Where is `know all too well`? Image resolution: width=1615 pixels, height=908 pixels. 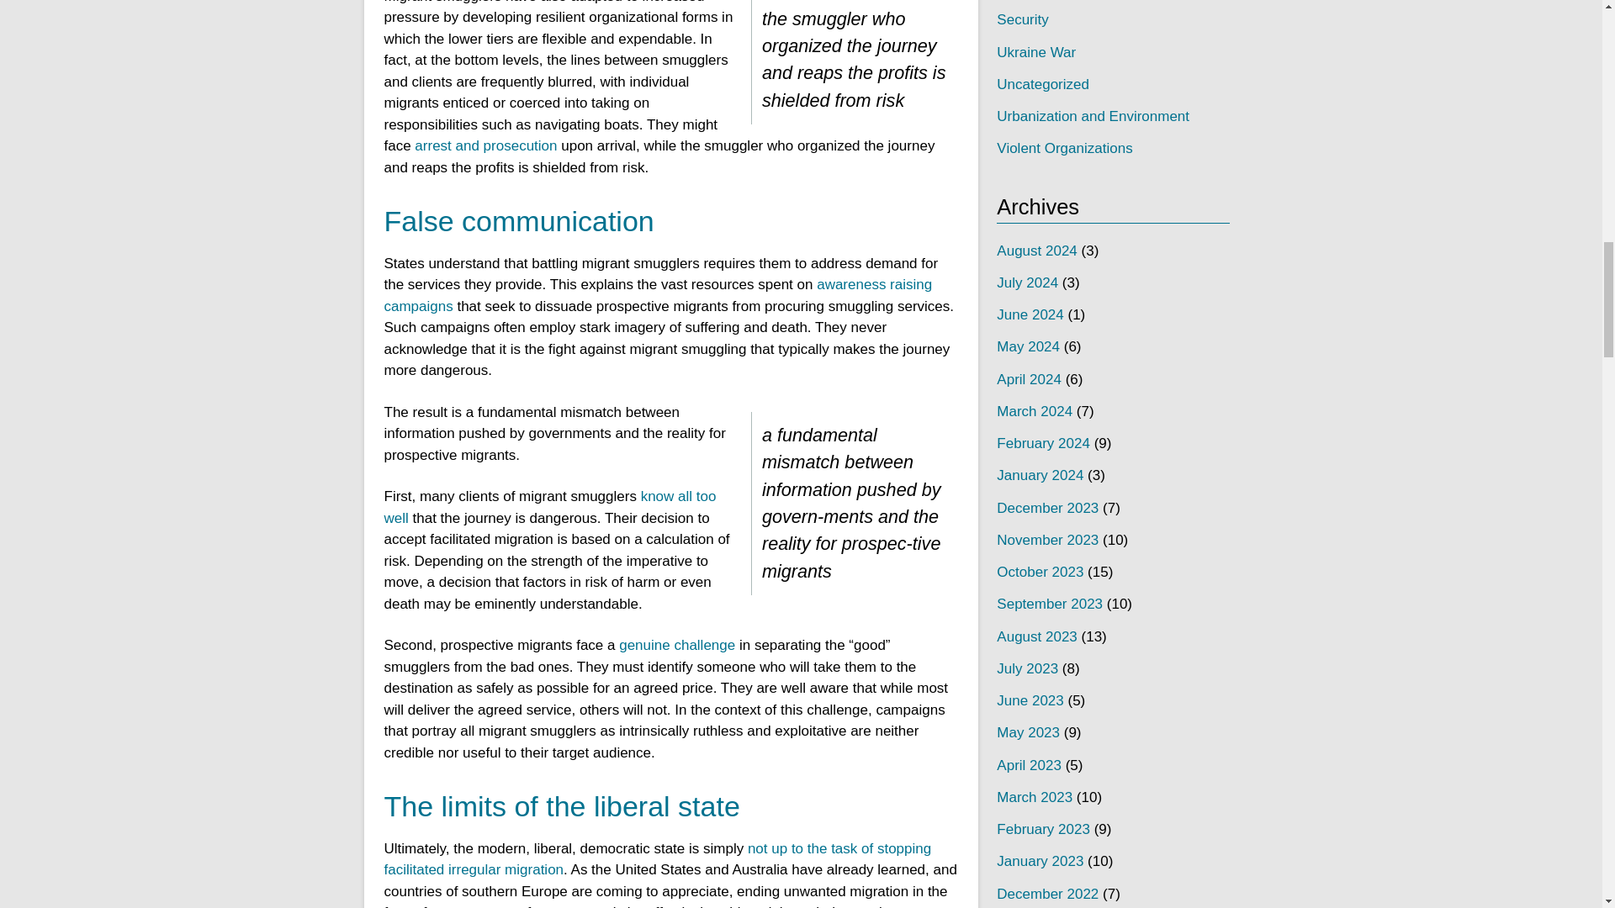 know all too well is located at coordinates (549, 508).